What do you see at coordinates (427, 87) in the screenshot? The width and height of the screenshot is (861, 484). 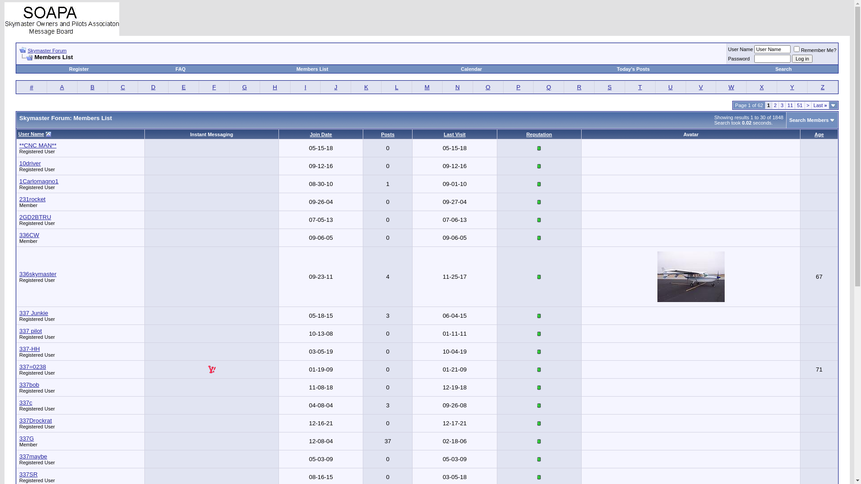 I see `M` at bounding box center [427, 87].